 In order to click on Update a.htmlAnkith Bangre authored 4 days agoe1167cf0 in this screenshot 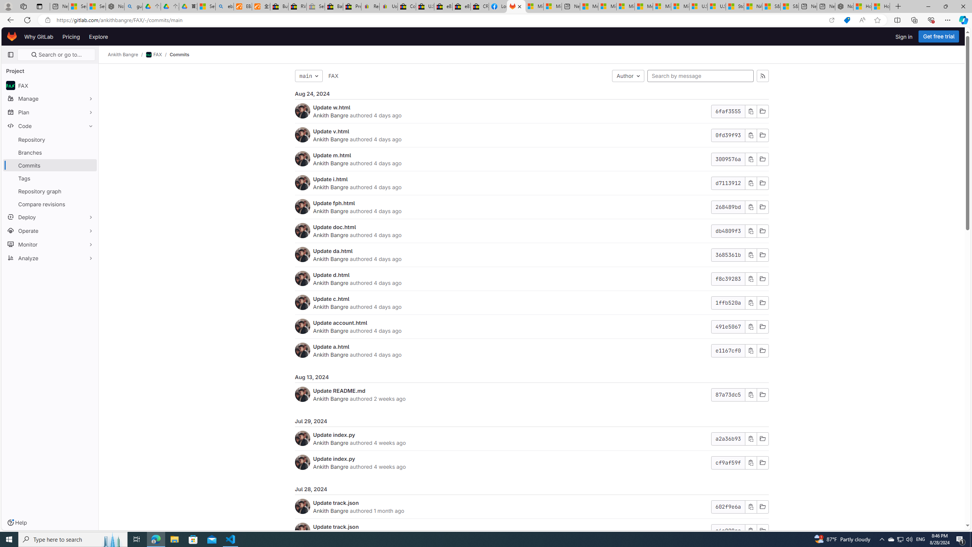, I will do `click(532, 350)`.